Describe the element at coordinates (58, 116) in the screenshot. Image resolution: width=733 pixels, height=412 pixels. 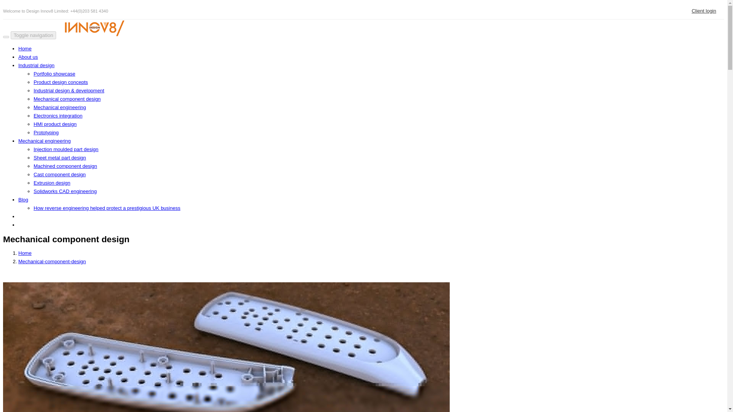
I see `Electronics integration` at that location.